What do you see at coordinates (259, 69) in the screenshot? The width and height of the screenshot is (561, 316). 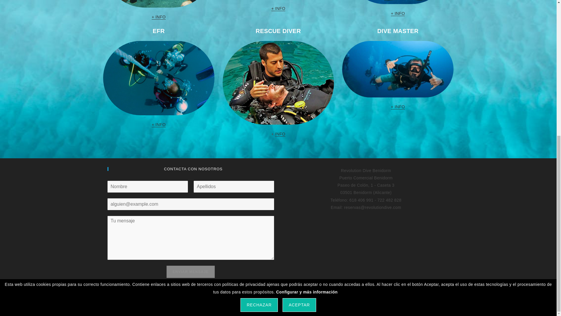 I see `RECHAZAR` at bounding box center [259, 69].